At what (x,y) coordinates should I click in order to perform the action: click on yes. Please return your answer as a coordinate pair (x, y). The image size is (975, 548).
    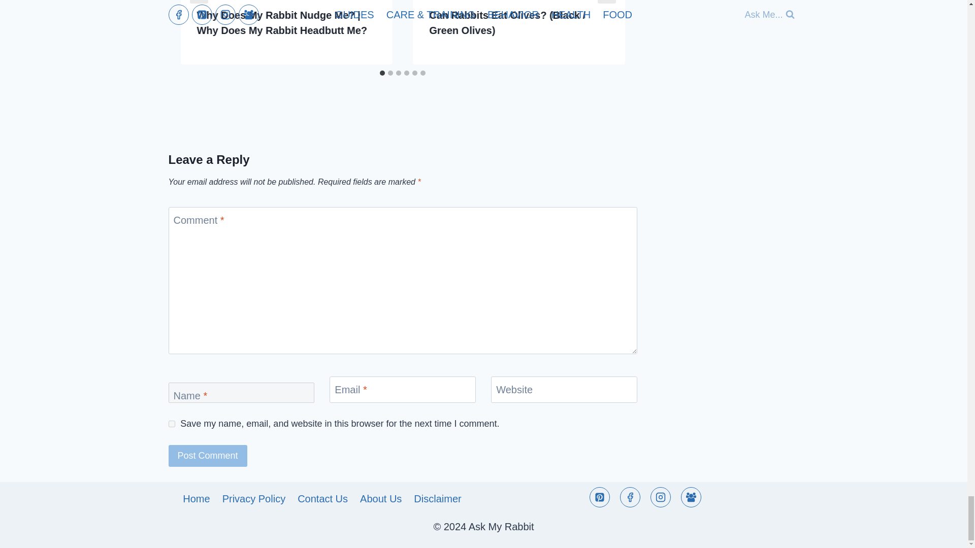
    Looking at the image, I should click on (172, 424).